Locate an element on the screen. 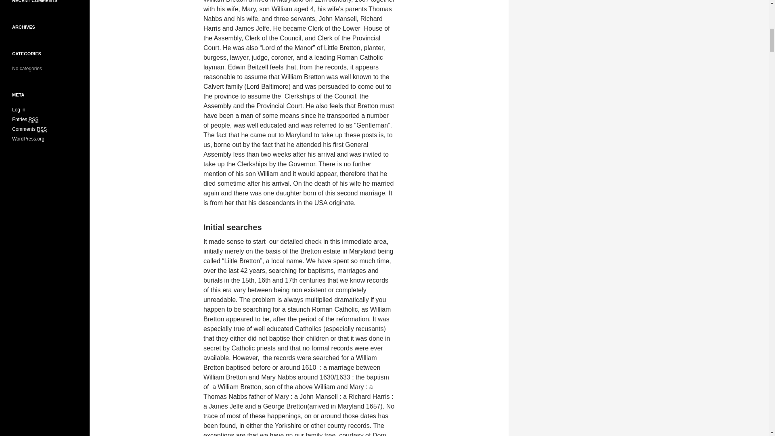  Really Simple Syndication is located at coordinates (41, 129).